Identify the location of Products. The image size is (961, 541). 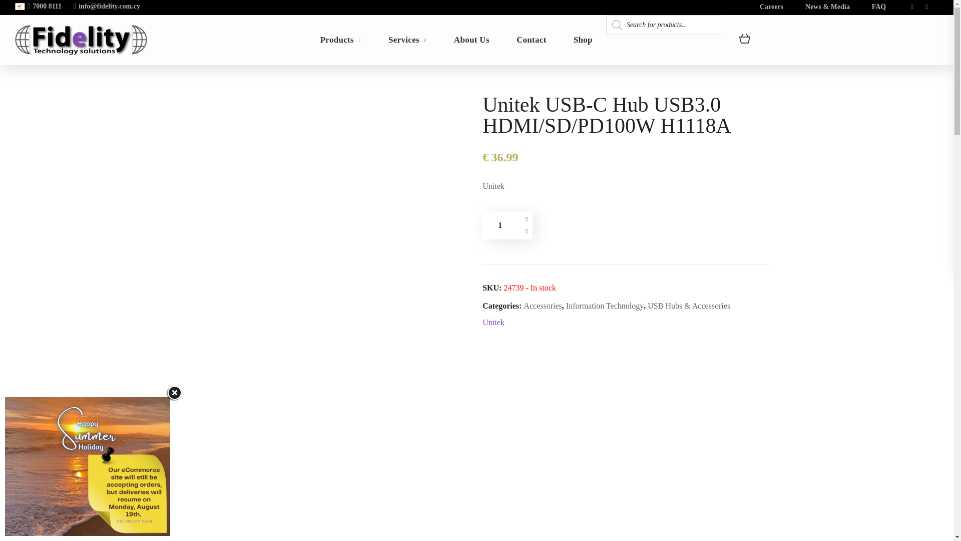
(340, 40).